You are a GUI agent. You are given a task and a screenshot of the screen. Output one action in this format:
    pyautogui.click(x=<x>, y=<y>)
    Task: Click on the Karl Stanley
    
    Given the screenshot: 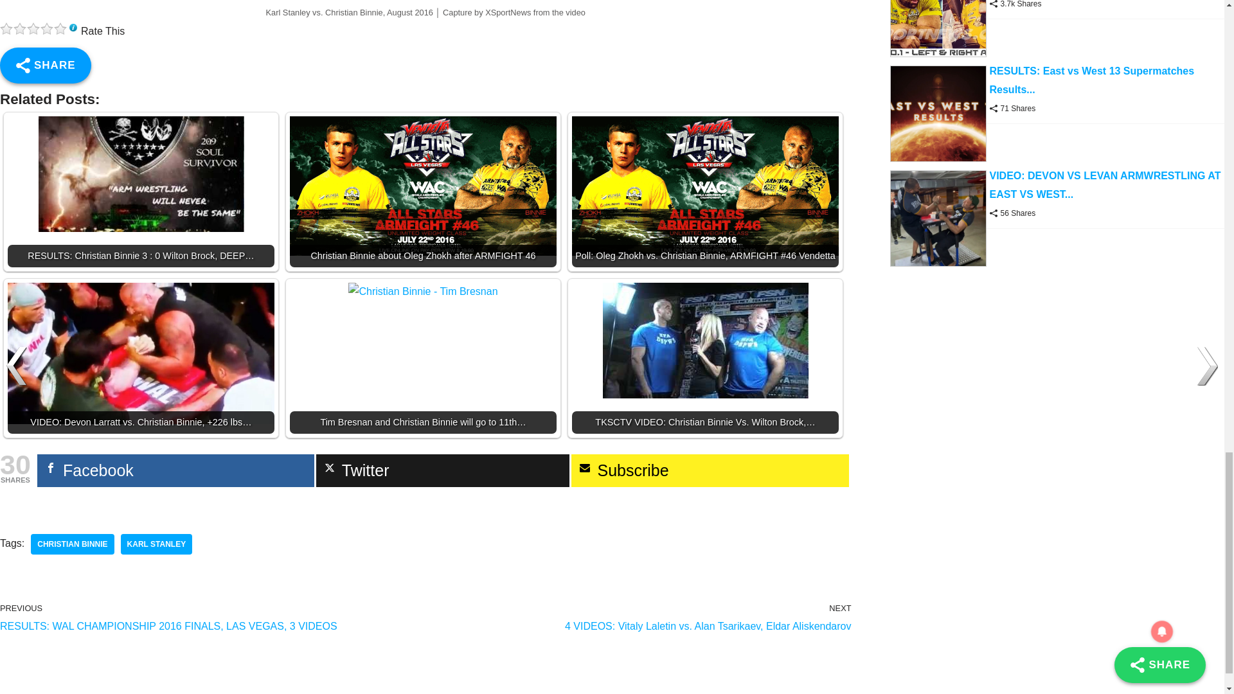 What is the action you would take?
    pyautogui.click(x=157, y=544)
    